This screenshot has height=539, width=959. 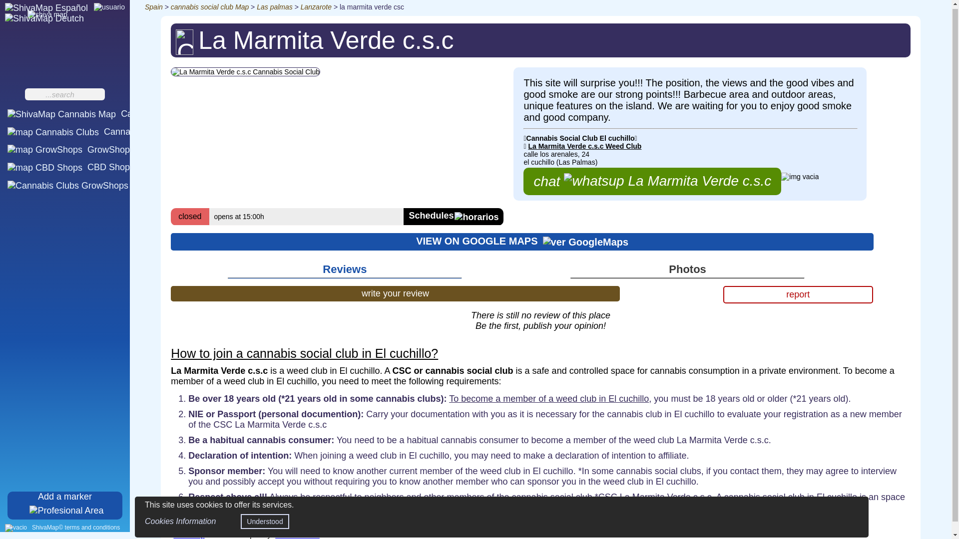 I want to click on List Markers, so click(x=128, y=185).